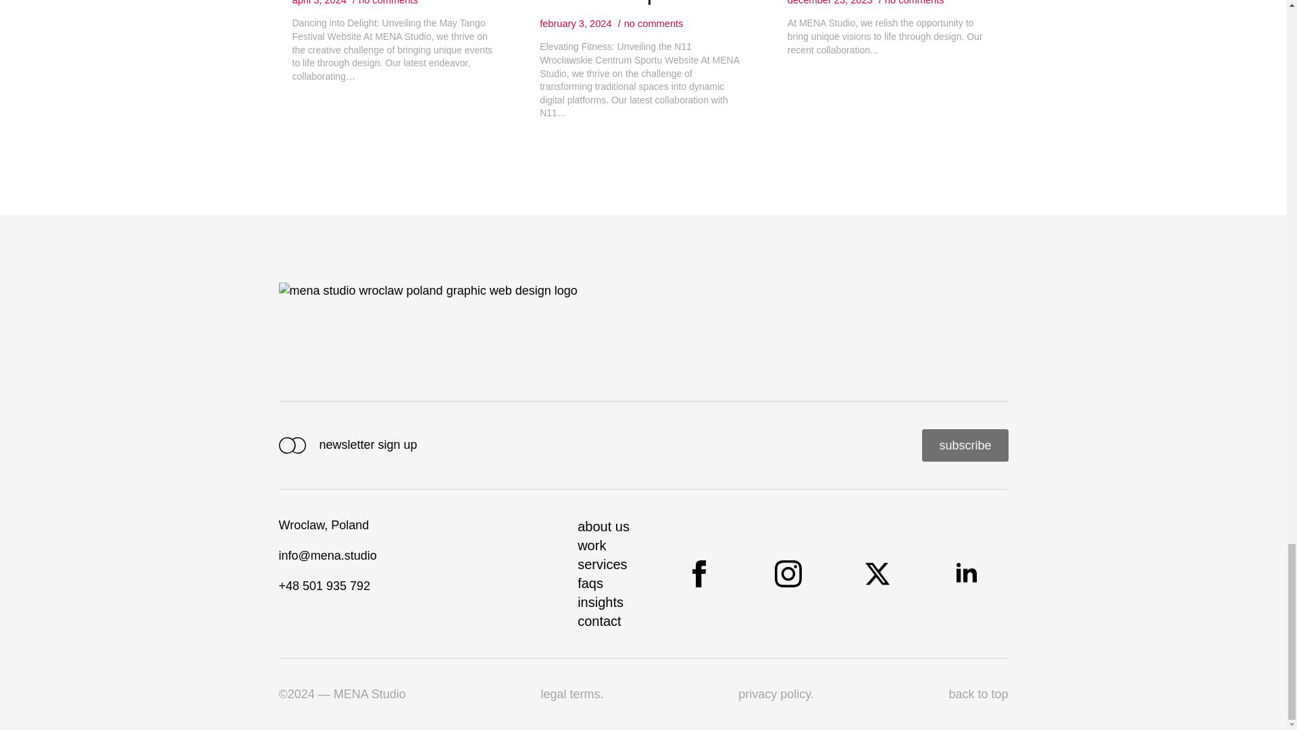 The image size is (1297, 730). Describe the element at coordinates (965, 445) in the screenshot. I see `subscribe` at that location.